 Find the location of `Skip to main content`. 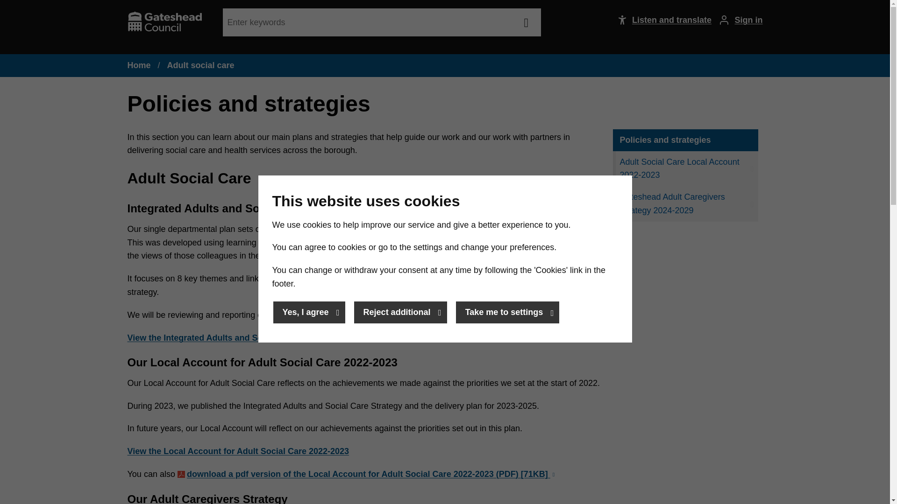

Skip to main content is located at coordinates (10, 10).